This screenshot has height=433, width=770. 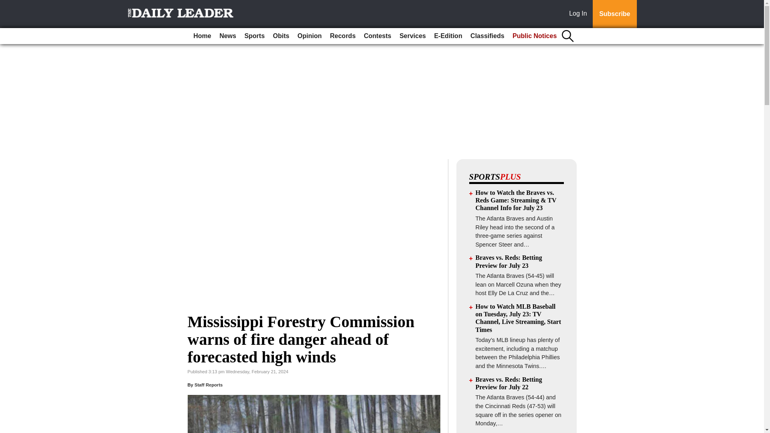 I want to click on Staff Reports, so click(x=209, y=384).